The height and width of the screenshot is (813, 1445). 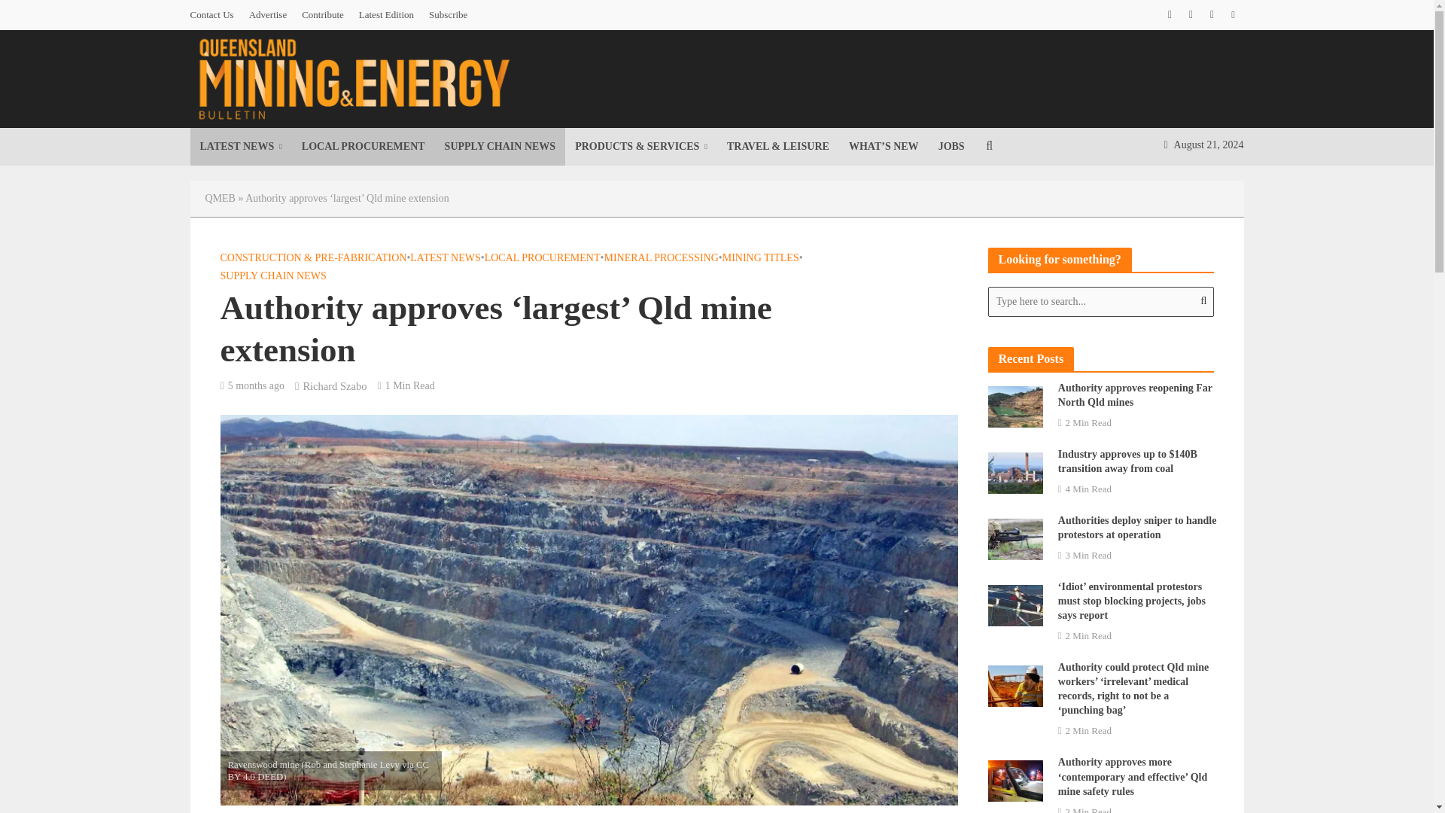 I want to click on Authority approves reopening Far North Qld mines, so click(x=1015, y=405).